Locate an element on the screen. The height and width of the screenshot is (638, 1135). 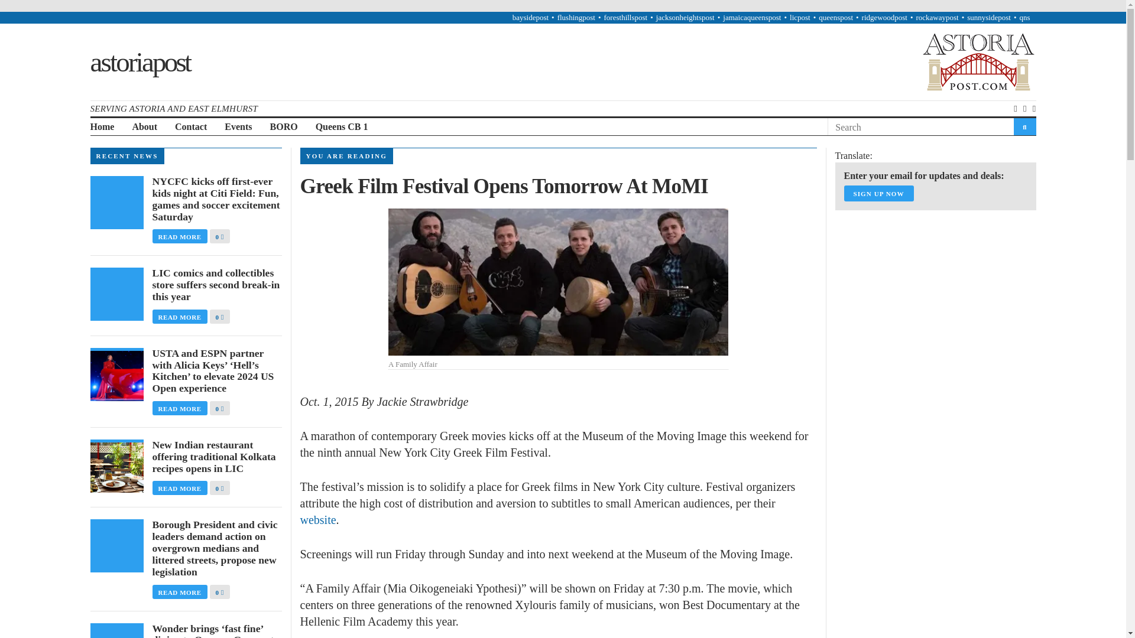
queenspost is located at coordinates (836, 17).